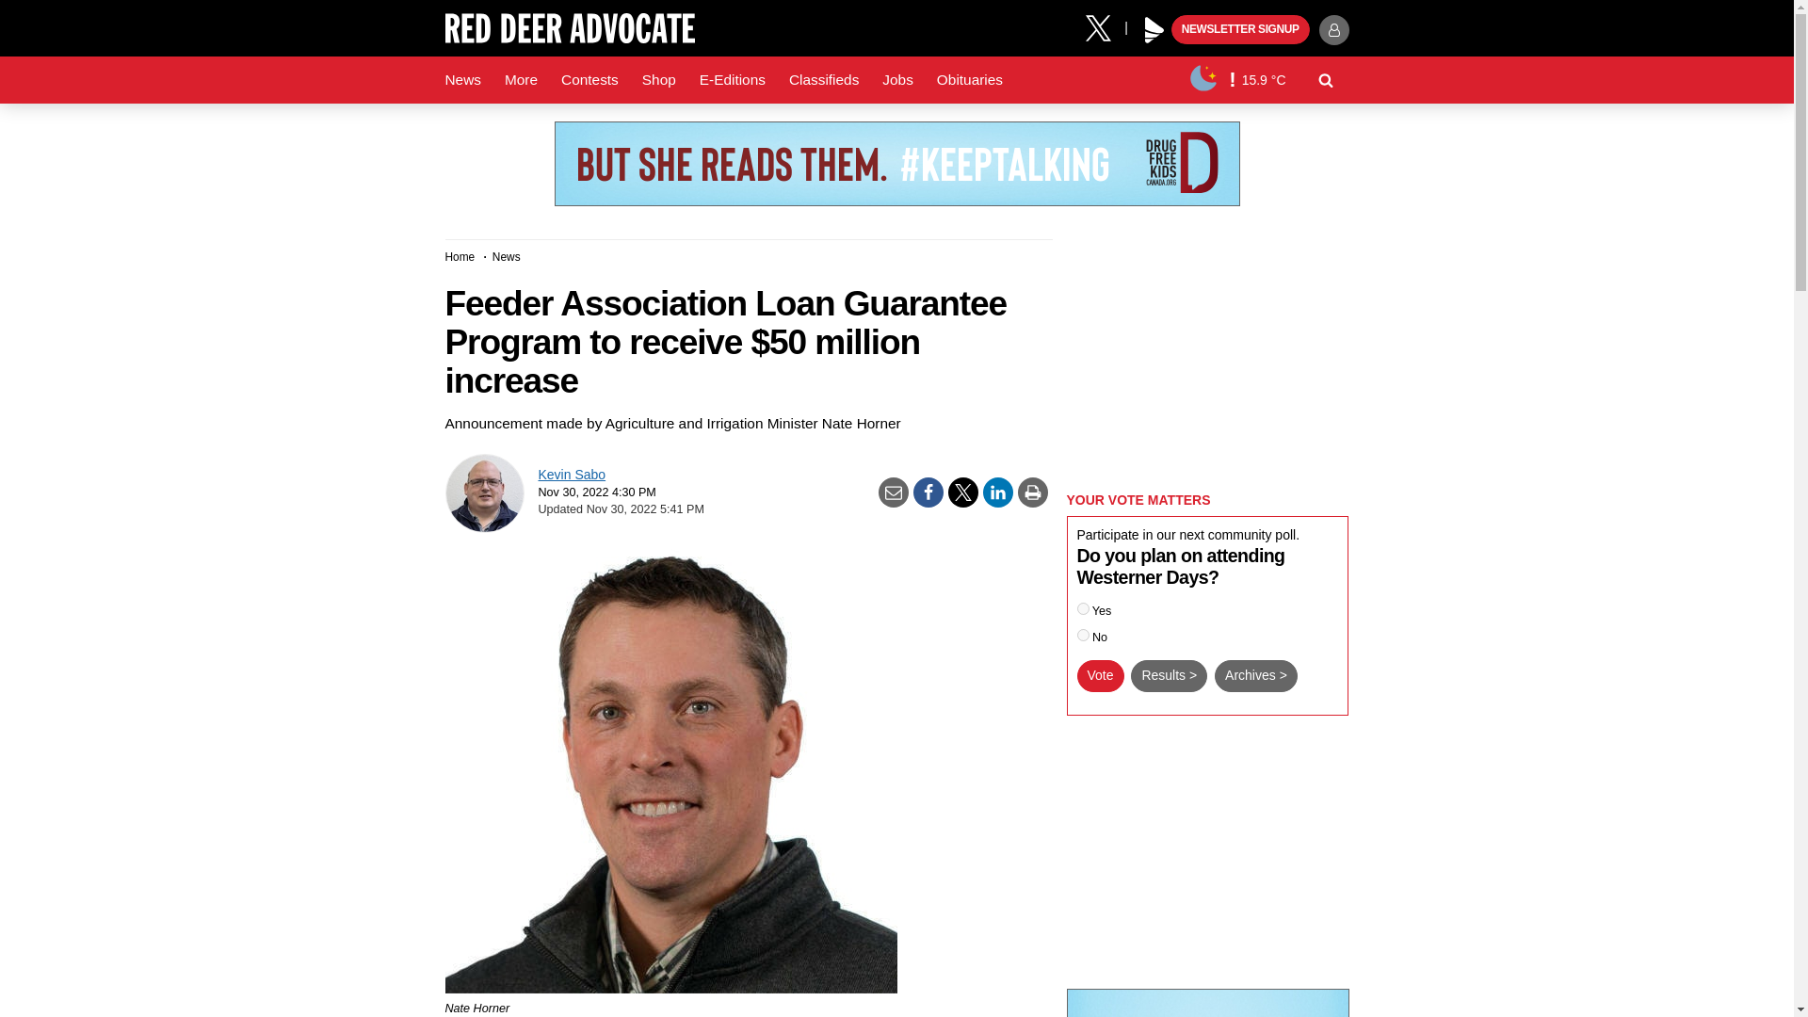 This screenshot has height=1017, width=1808. Describe the element at coordinates (1083, 608) in the screenshot. I see `236` at that location.